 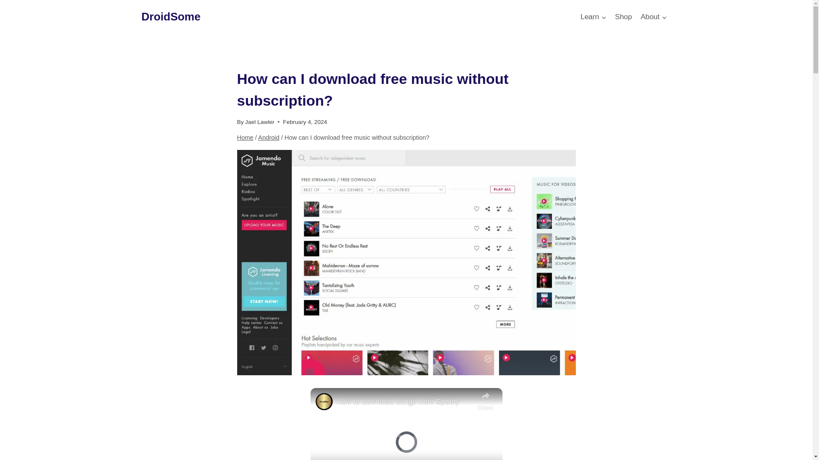 I want to click on Jael Lawler, so click(x=259, y=122).